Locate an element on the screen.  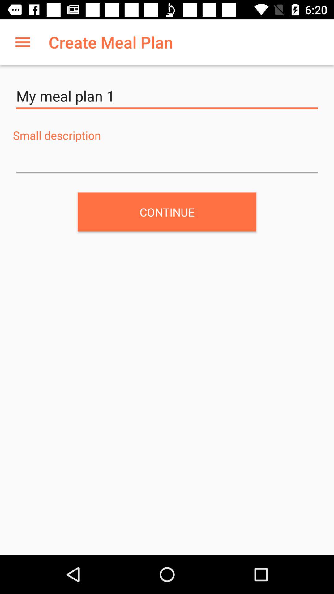
click the icon at the center is located at coordinates (167, 212).